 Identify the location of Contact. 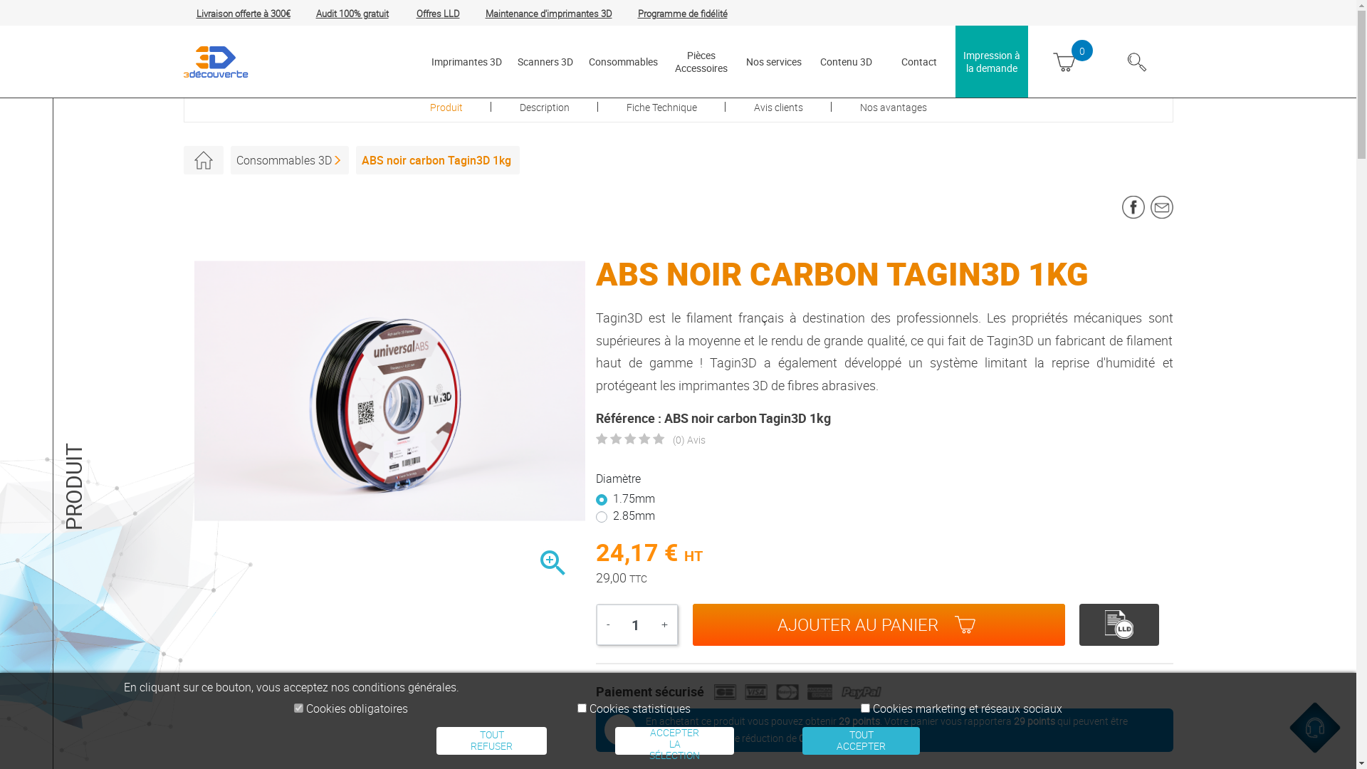
(919, 61).